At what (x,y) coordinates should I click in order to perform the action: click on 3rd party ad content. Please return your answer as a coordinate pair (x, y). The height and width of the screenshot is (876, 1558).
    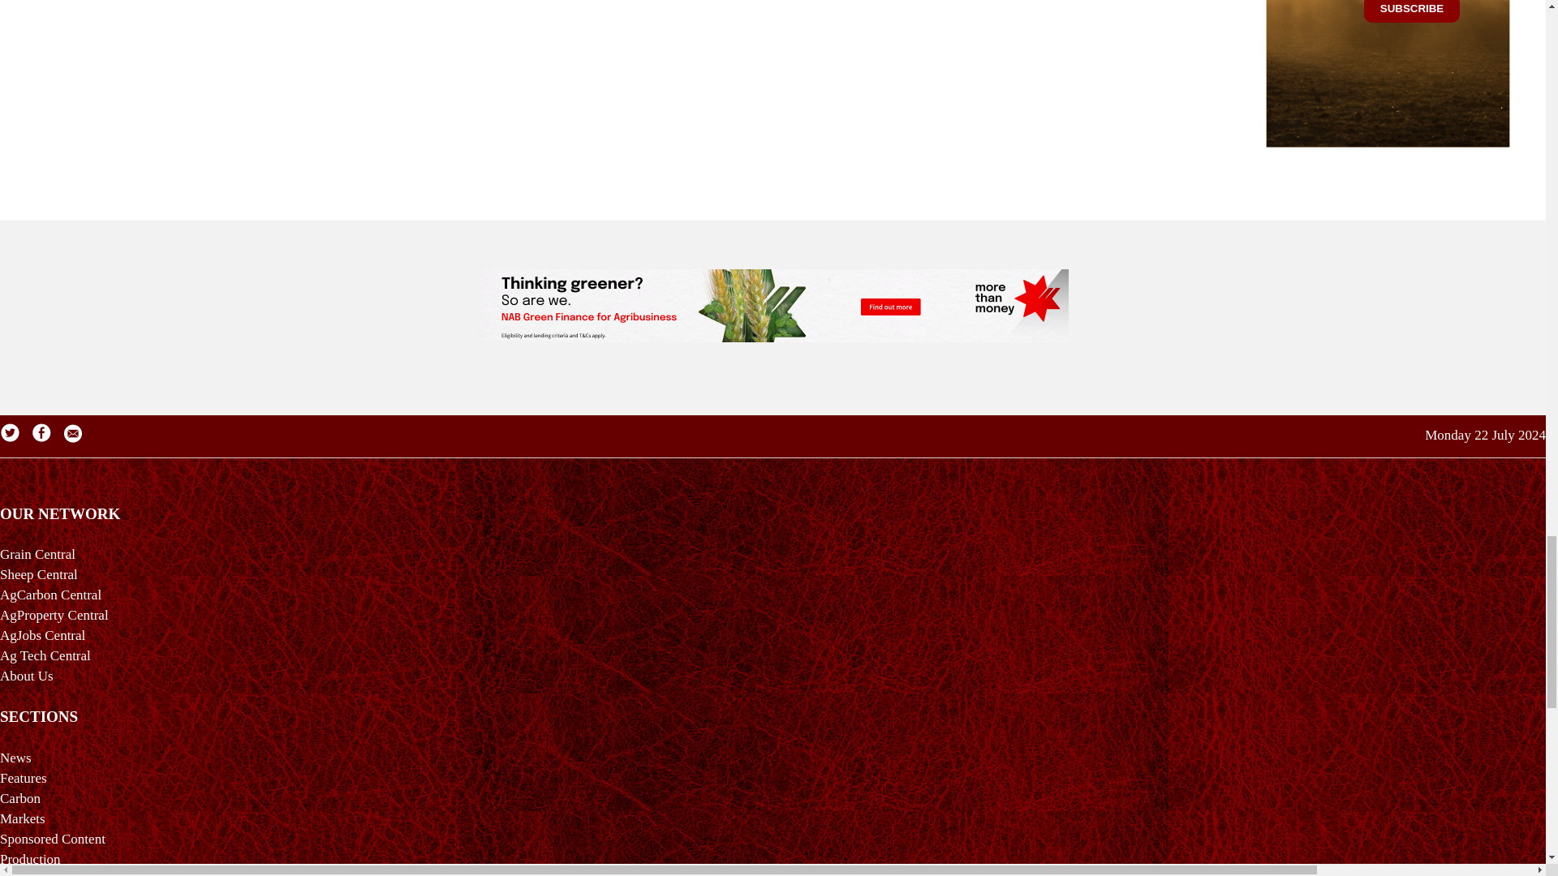
    Looking at the image, I should click on (772, 305).